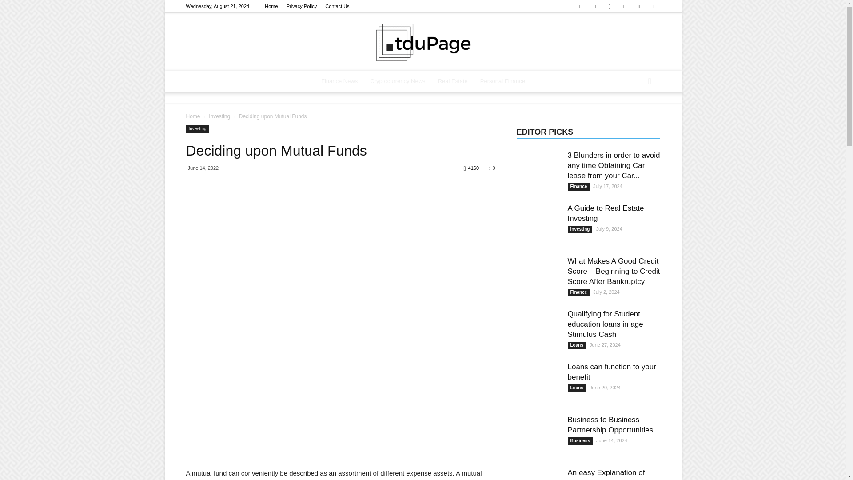 The height and width of the screenshot is (480, 853). What do you see at coordinates (580, 6) in the screenshot?
I see `Behance` at bounding box center [580, 6].